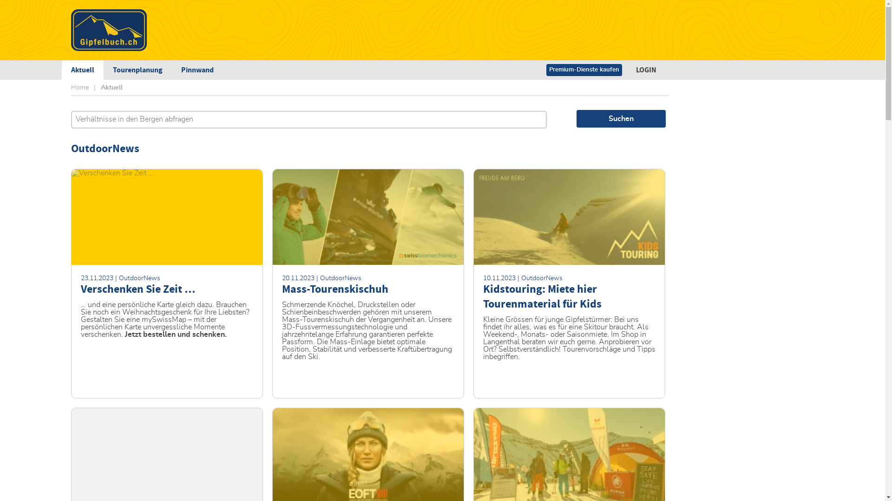 This screenshot has width=892, height=501. I want to click on Home, so click(79, 88).